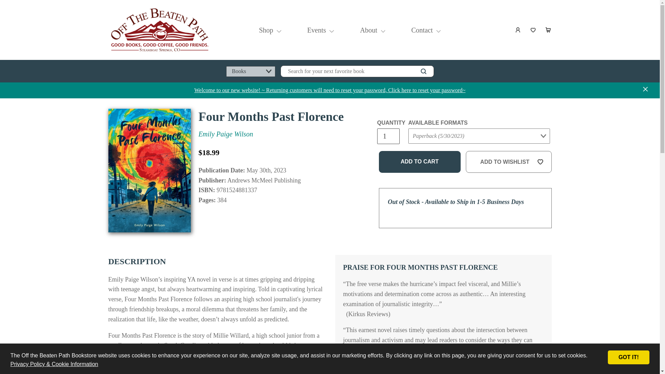 The image size is (665, 374). Describe the element at coordinates (421, 150) in the screenshot. I see `Submit` at that location.